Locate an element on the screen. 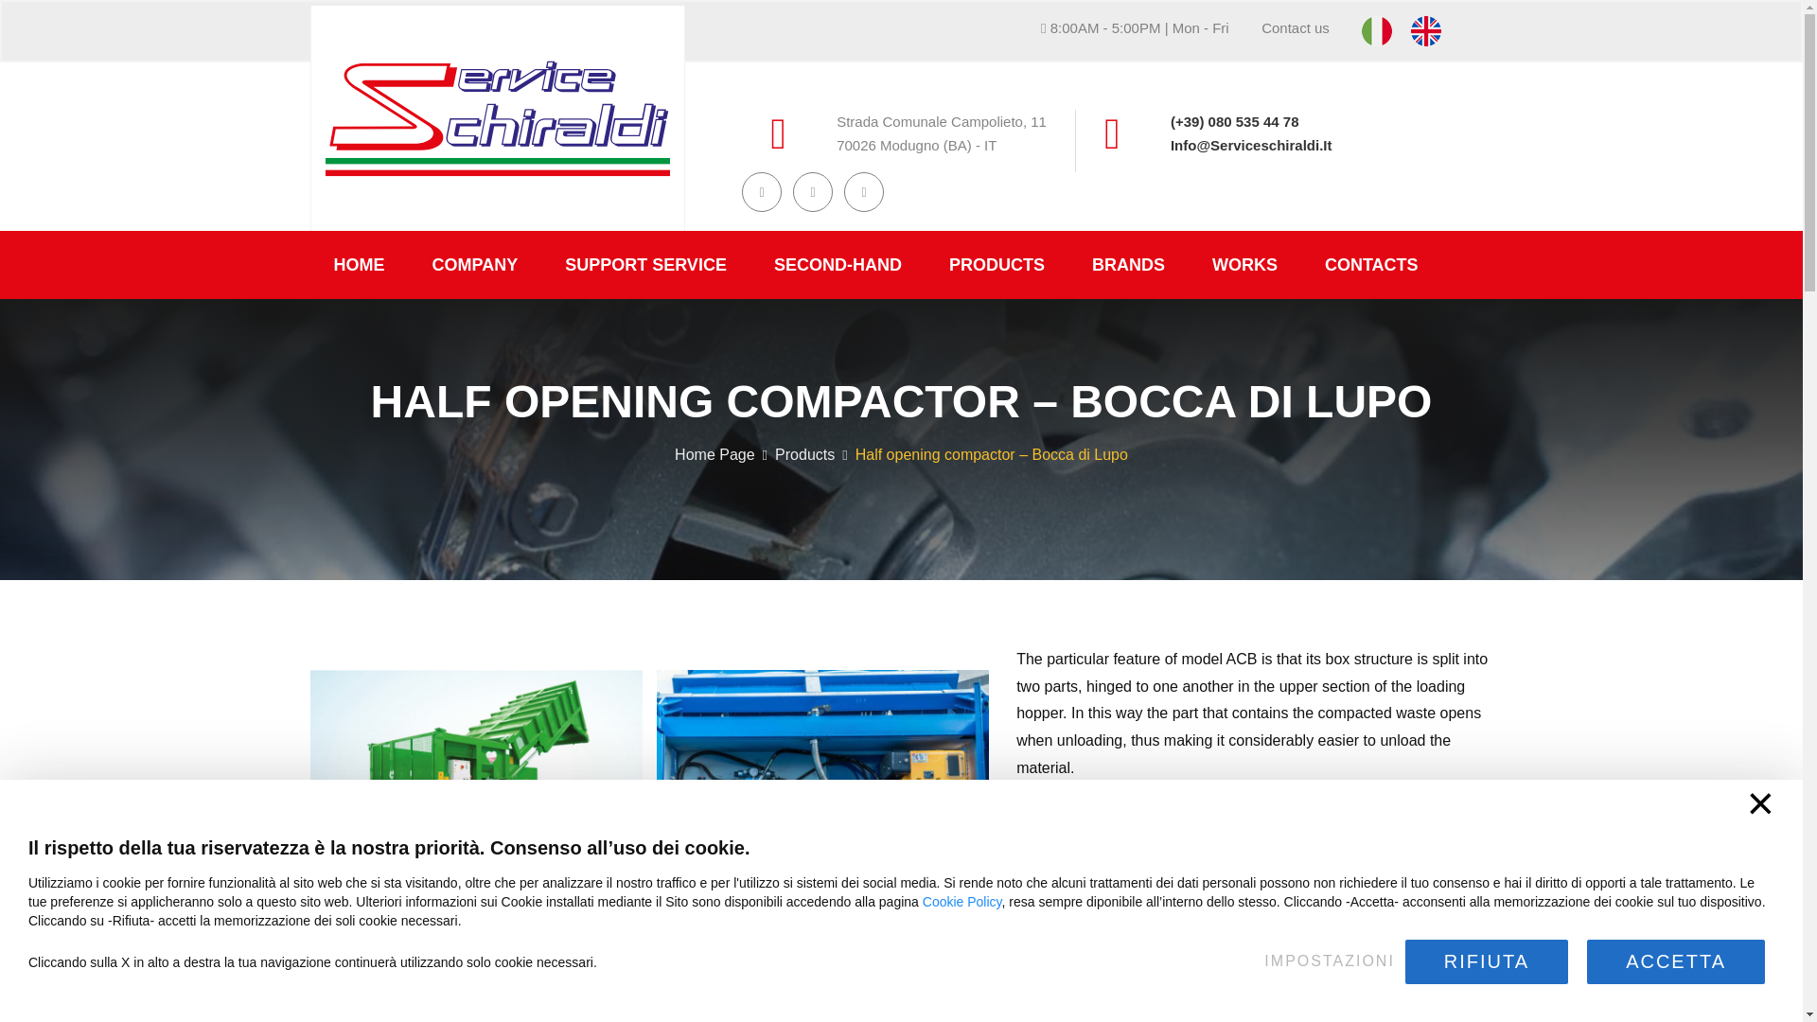 The height and width of the screenshot is (1022, 1817). SUPPORT SERVICE is located at coordinates (645, 265).